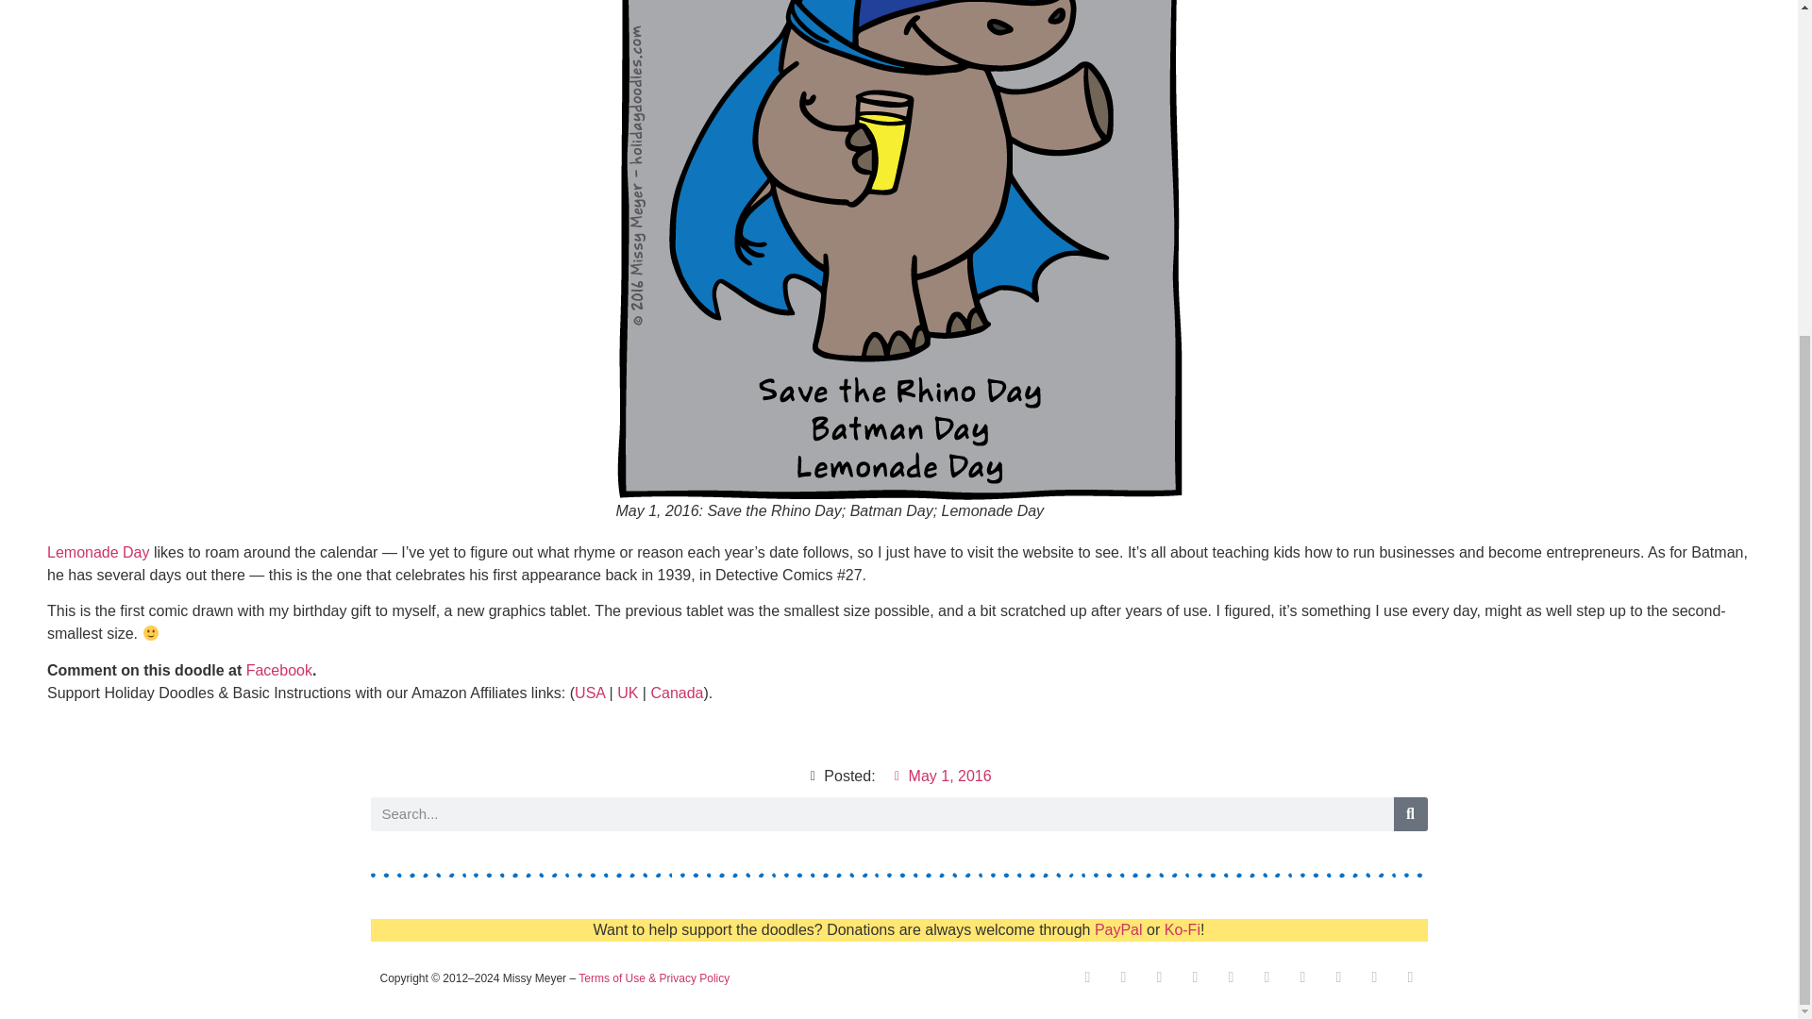 The image size is (1812, 1019). I want to click on Facebook, so click(279, 670).